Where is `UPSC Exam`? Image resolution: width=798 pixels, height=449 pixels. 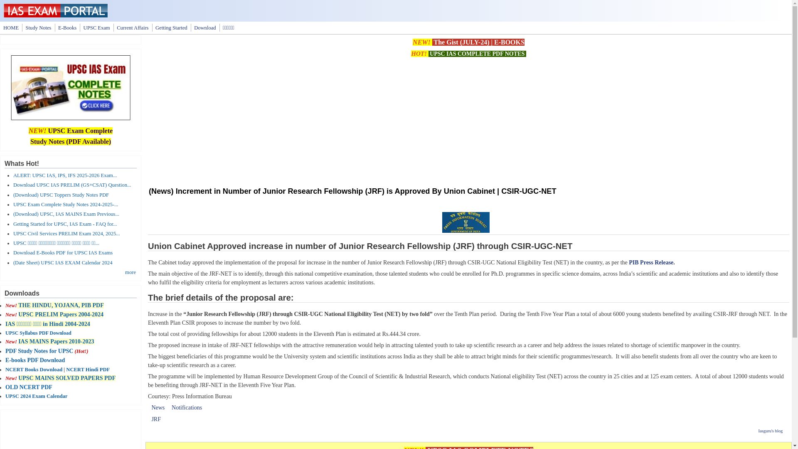 UPSC Exam is located at coordinates (96, 27).